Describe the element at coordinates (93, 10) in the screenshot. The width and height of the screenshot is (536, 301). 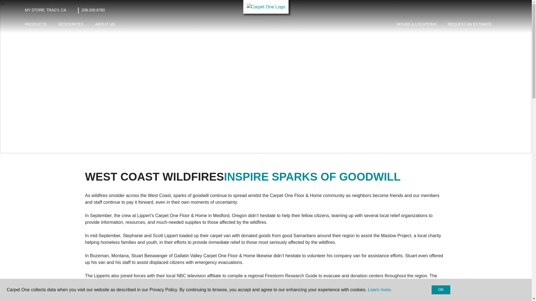
I see `209-200-8780` at that location.